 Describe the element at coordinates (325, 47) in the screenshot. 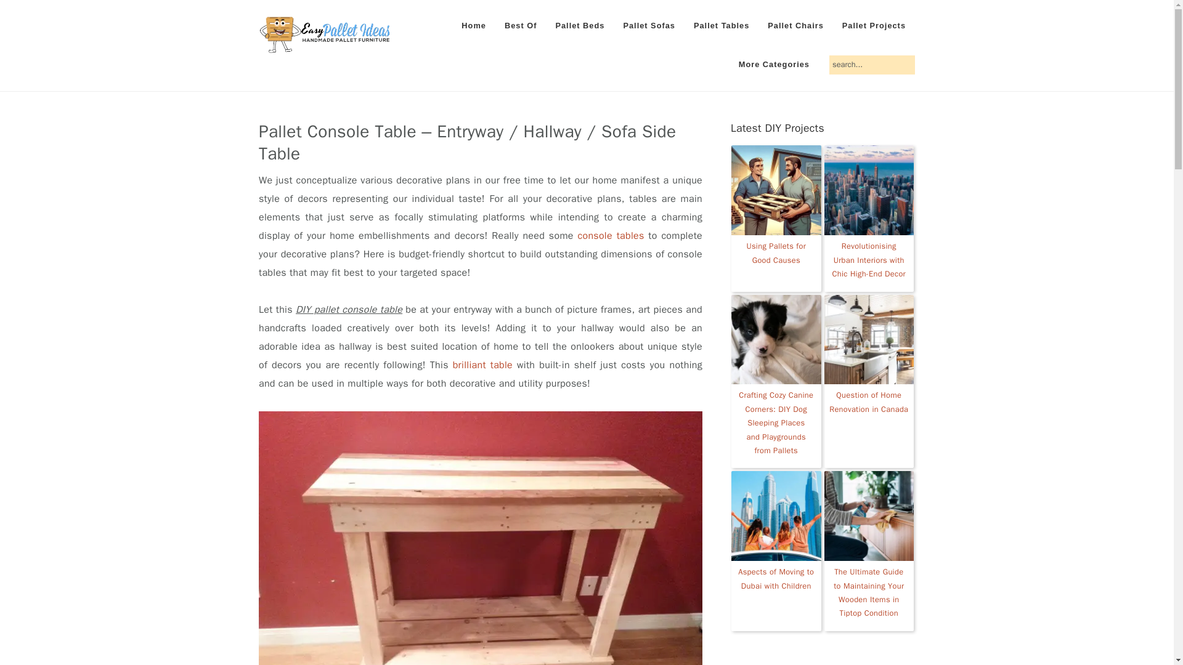

I see `Easy Pallet Ideas` at that location.